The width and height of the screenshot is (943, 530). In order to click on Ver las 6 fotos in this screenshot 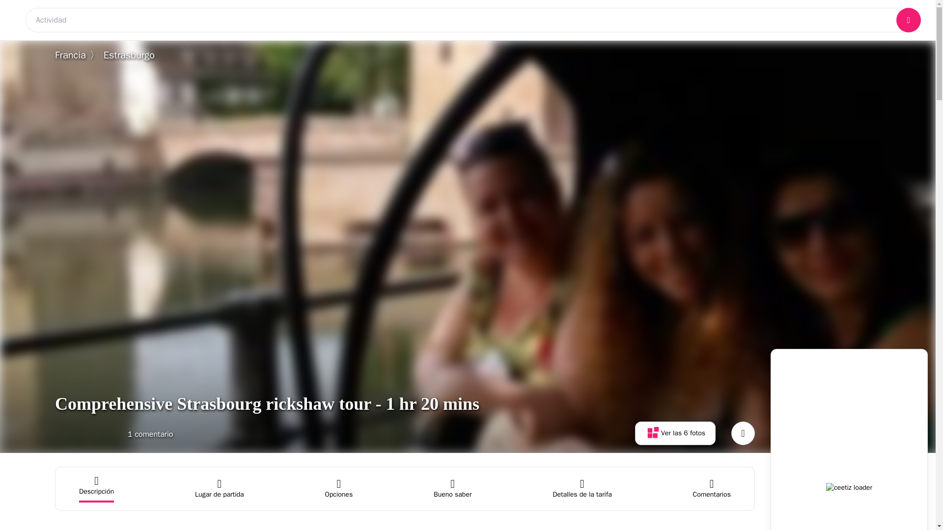, I will do `click(113, 433)`.